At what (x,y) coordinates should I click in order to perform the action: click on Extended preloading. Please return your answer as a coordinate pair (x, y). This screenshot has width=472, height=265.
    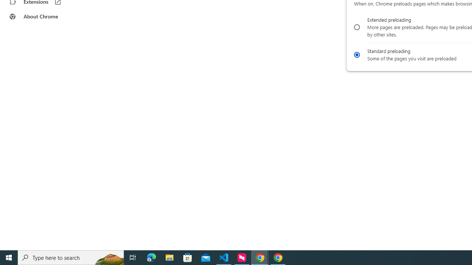
    Looking at the image, I should click on (356, 27).